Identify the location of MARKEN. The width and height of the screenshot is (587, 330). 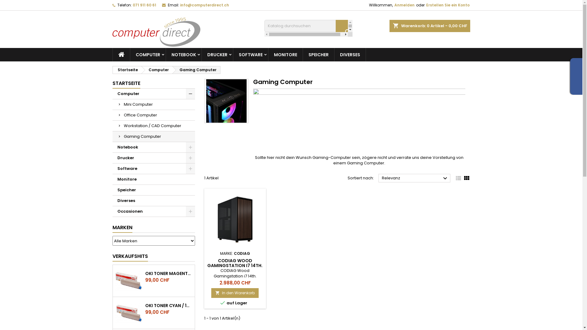
(122, 228).